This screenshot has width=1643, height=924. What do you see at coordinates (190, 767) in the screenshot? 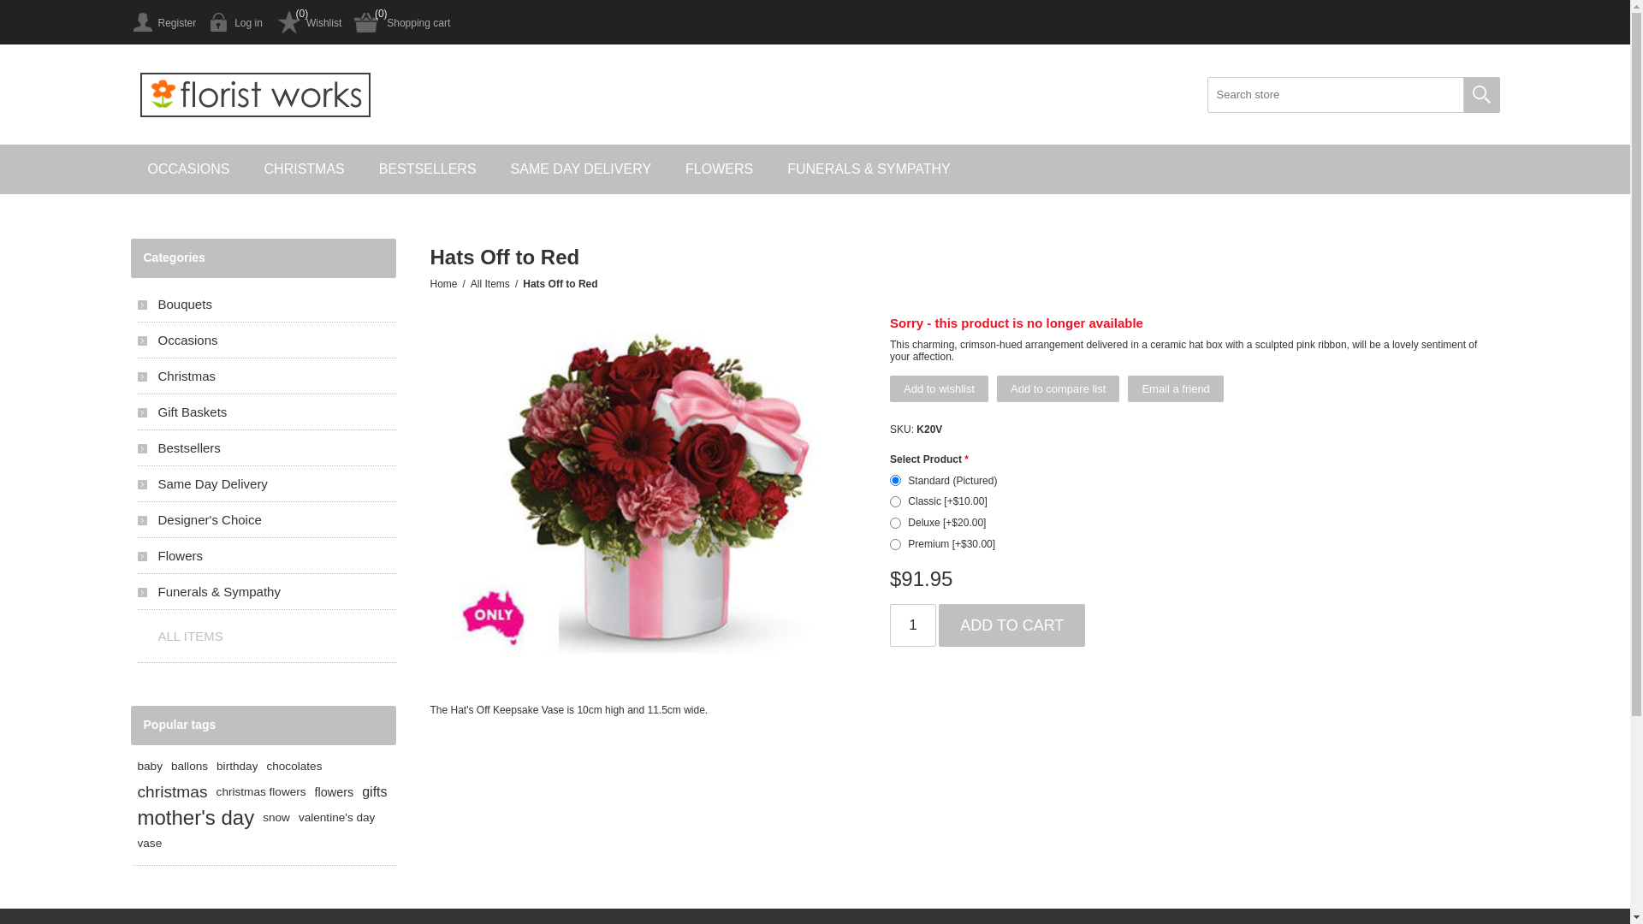
I see `ballons` at bounding box center [190, 767].